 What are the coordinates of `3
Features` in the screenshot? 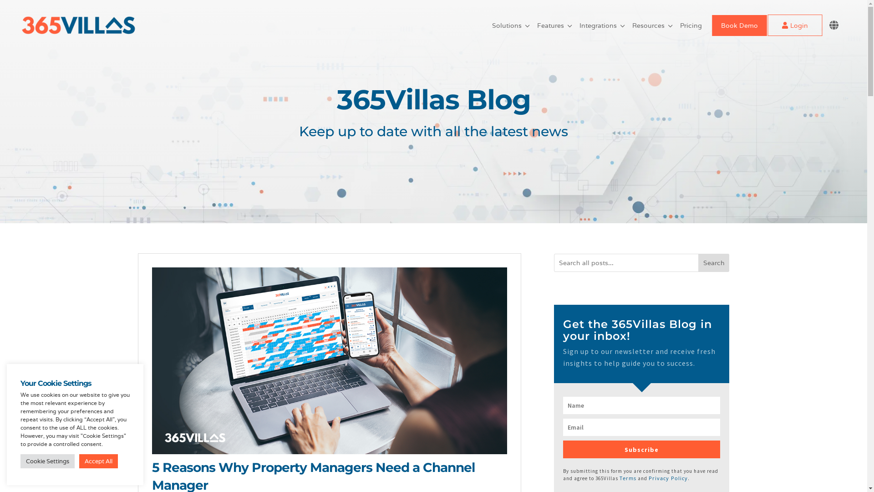 It's located at (555, 25).